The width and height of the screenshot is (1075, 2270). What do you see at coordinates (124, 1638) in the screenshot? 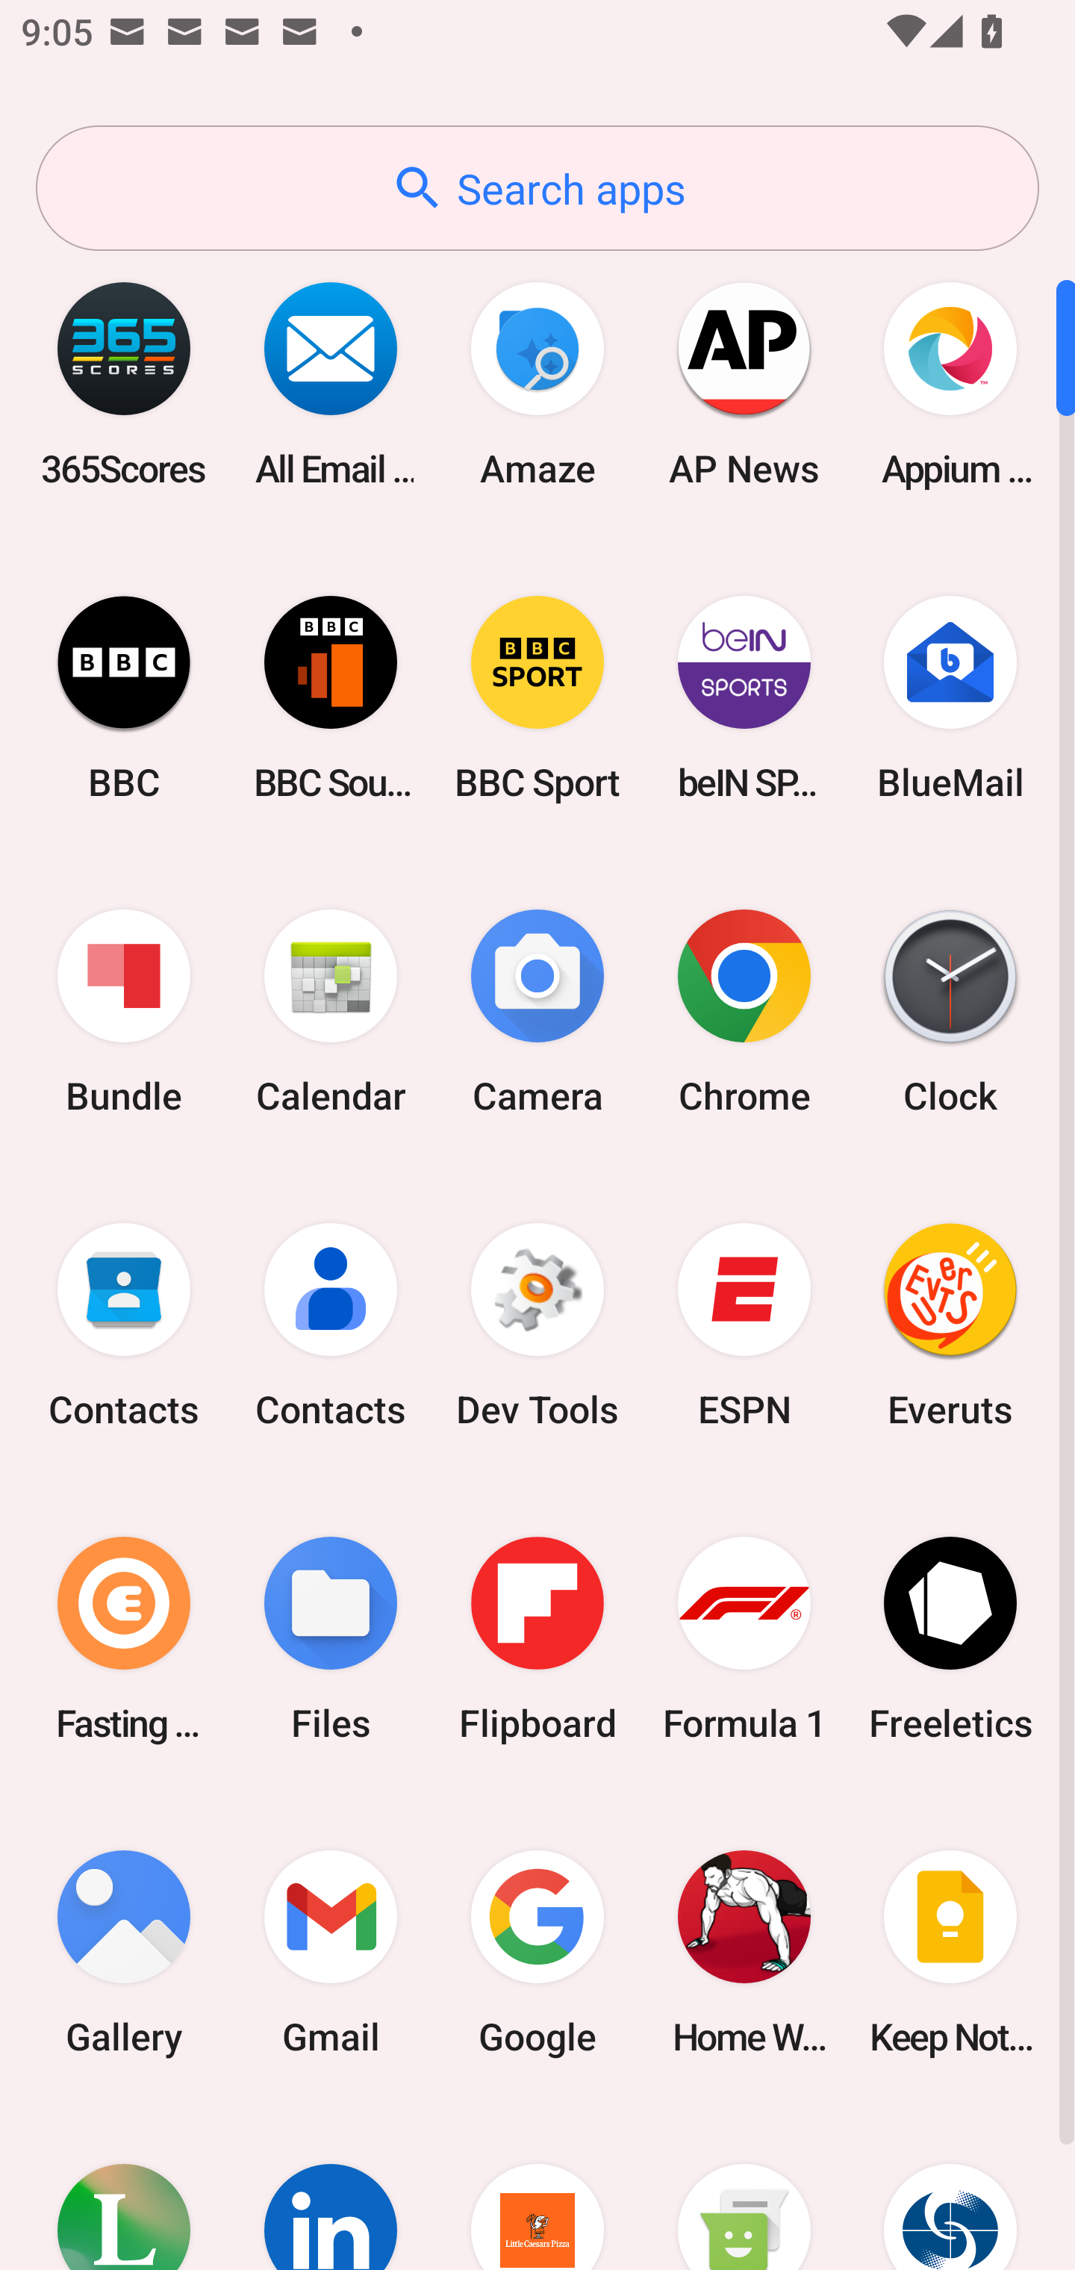
I see `Fasting Coach` at bounding box center [124, 1638].